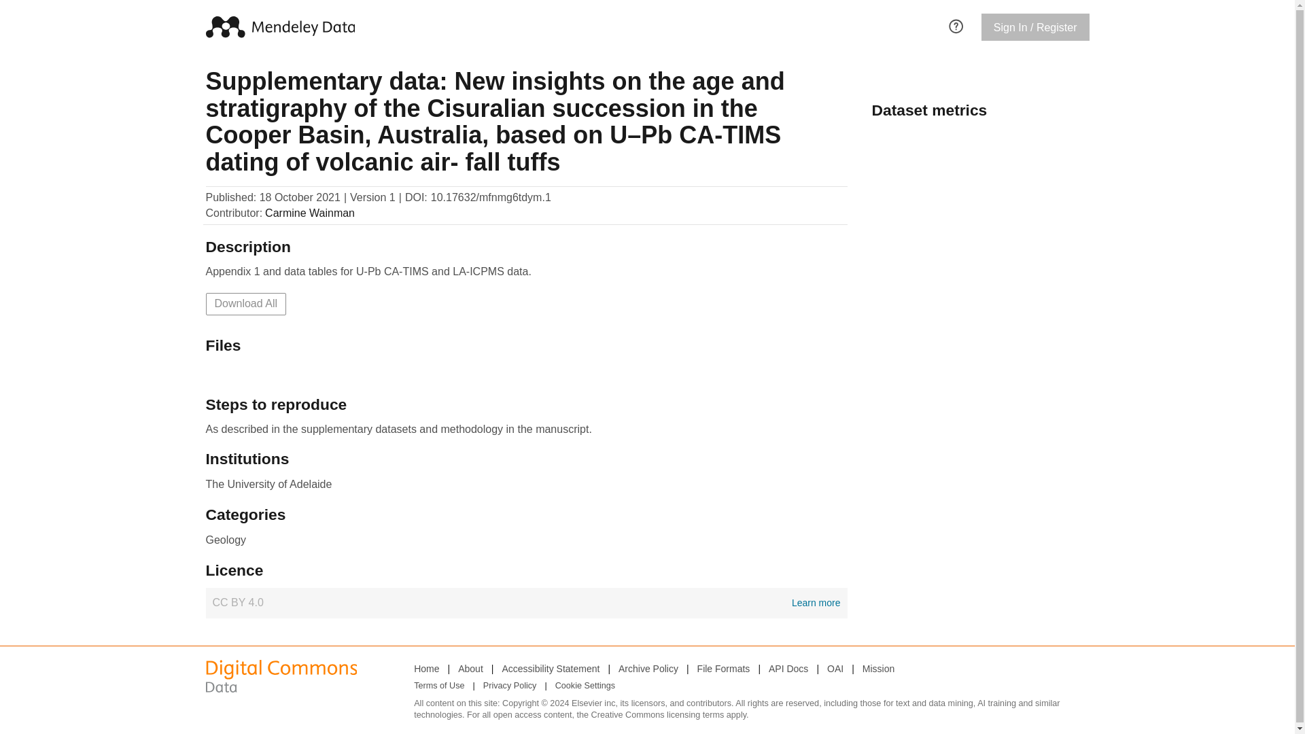 Image resolution: width=1305 pixels, height=734 pixels. What do you see at coordinates (439, 686) in the screenshot?
I see `Terms of Use` at bounding box center [439, 686].